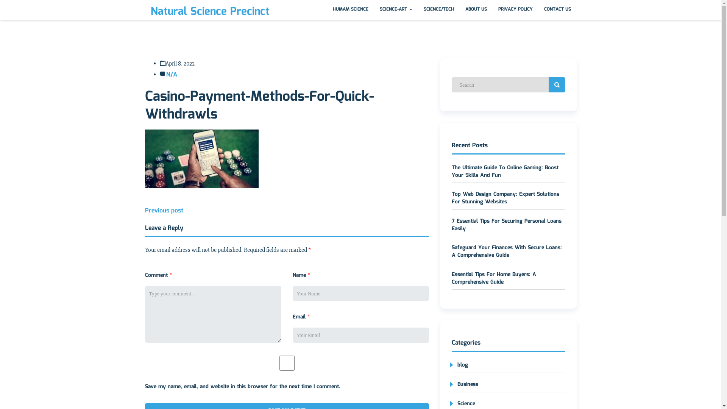 Image resolution: width=727 pixels, height=409 pixels. Describe the element at coordinates (210, 12) in the screenshot. I see `Natural Science Precinct` at that location.